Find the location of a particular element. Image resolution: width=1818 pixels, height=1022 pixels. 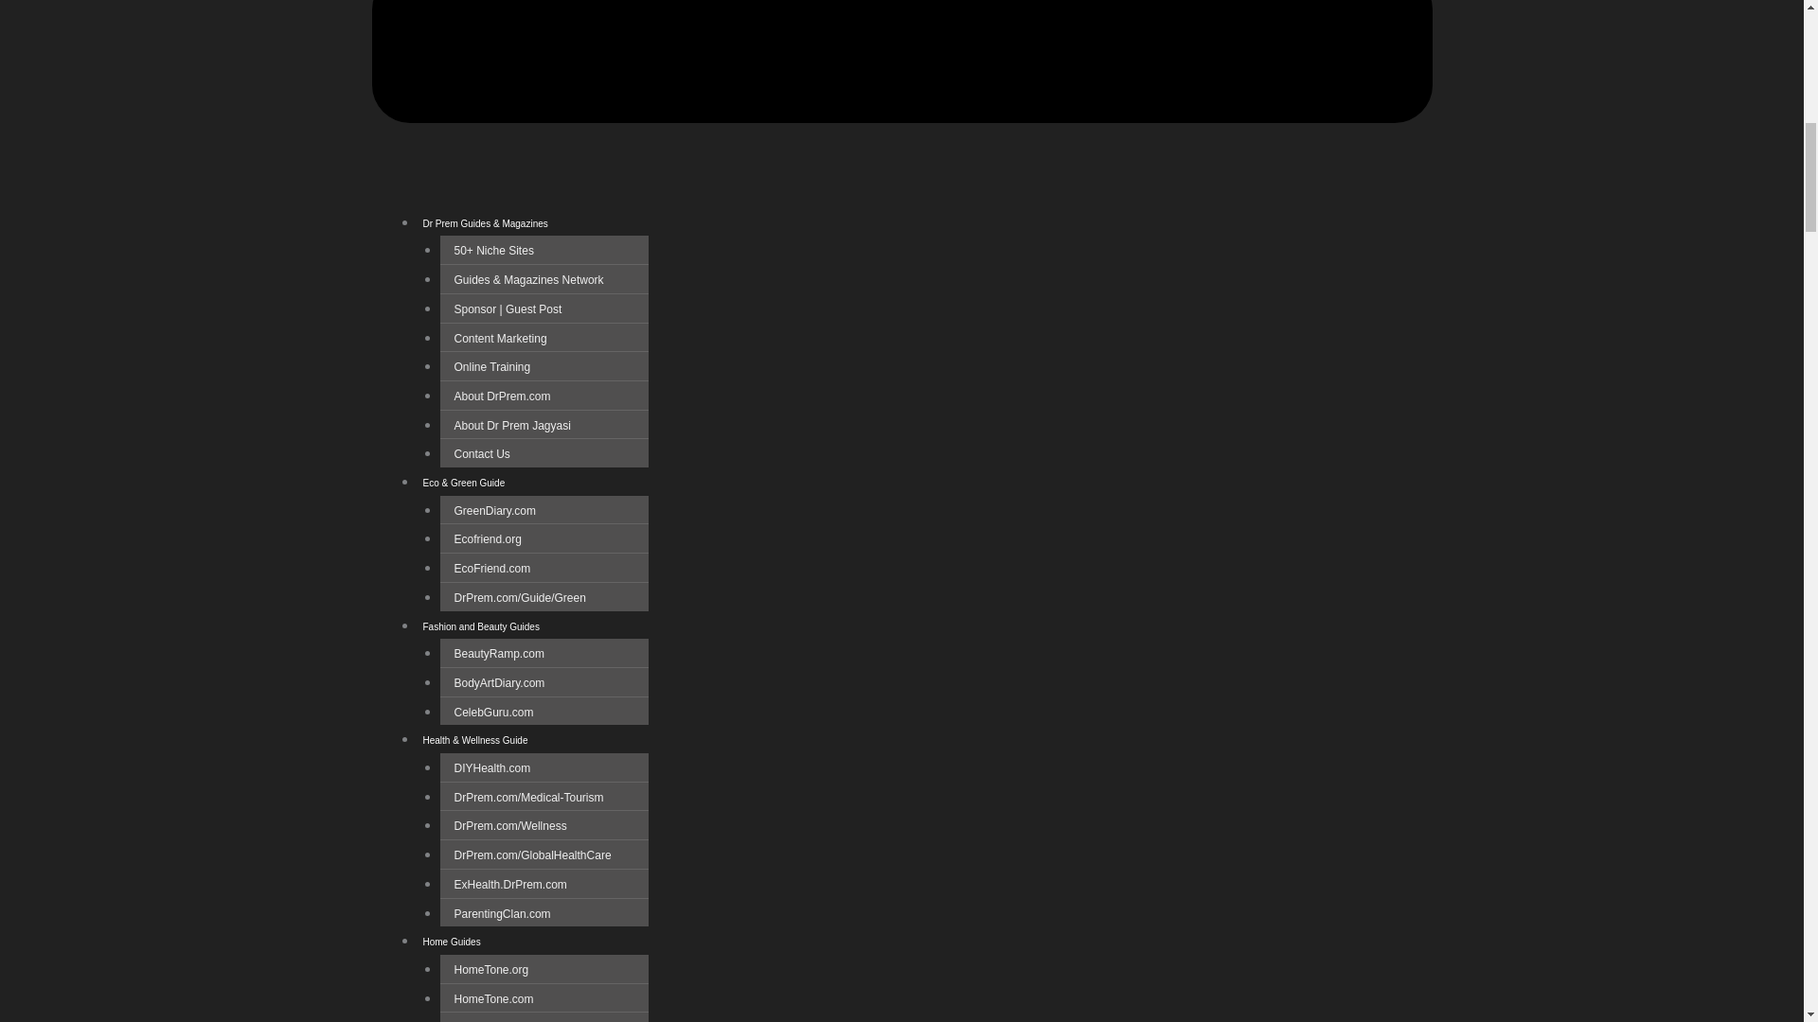

Contact Us is located at coordinates (481, 454).